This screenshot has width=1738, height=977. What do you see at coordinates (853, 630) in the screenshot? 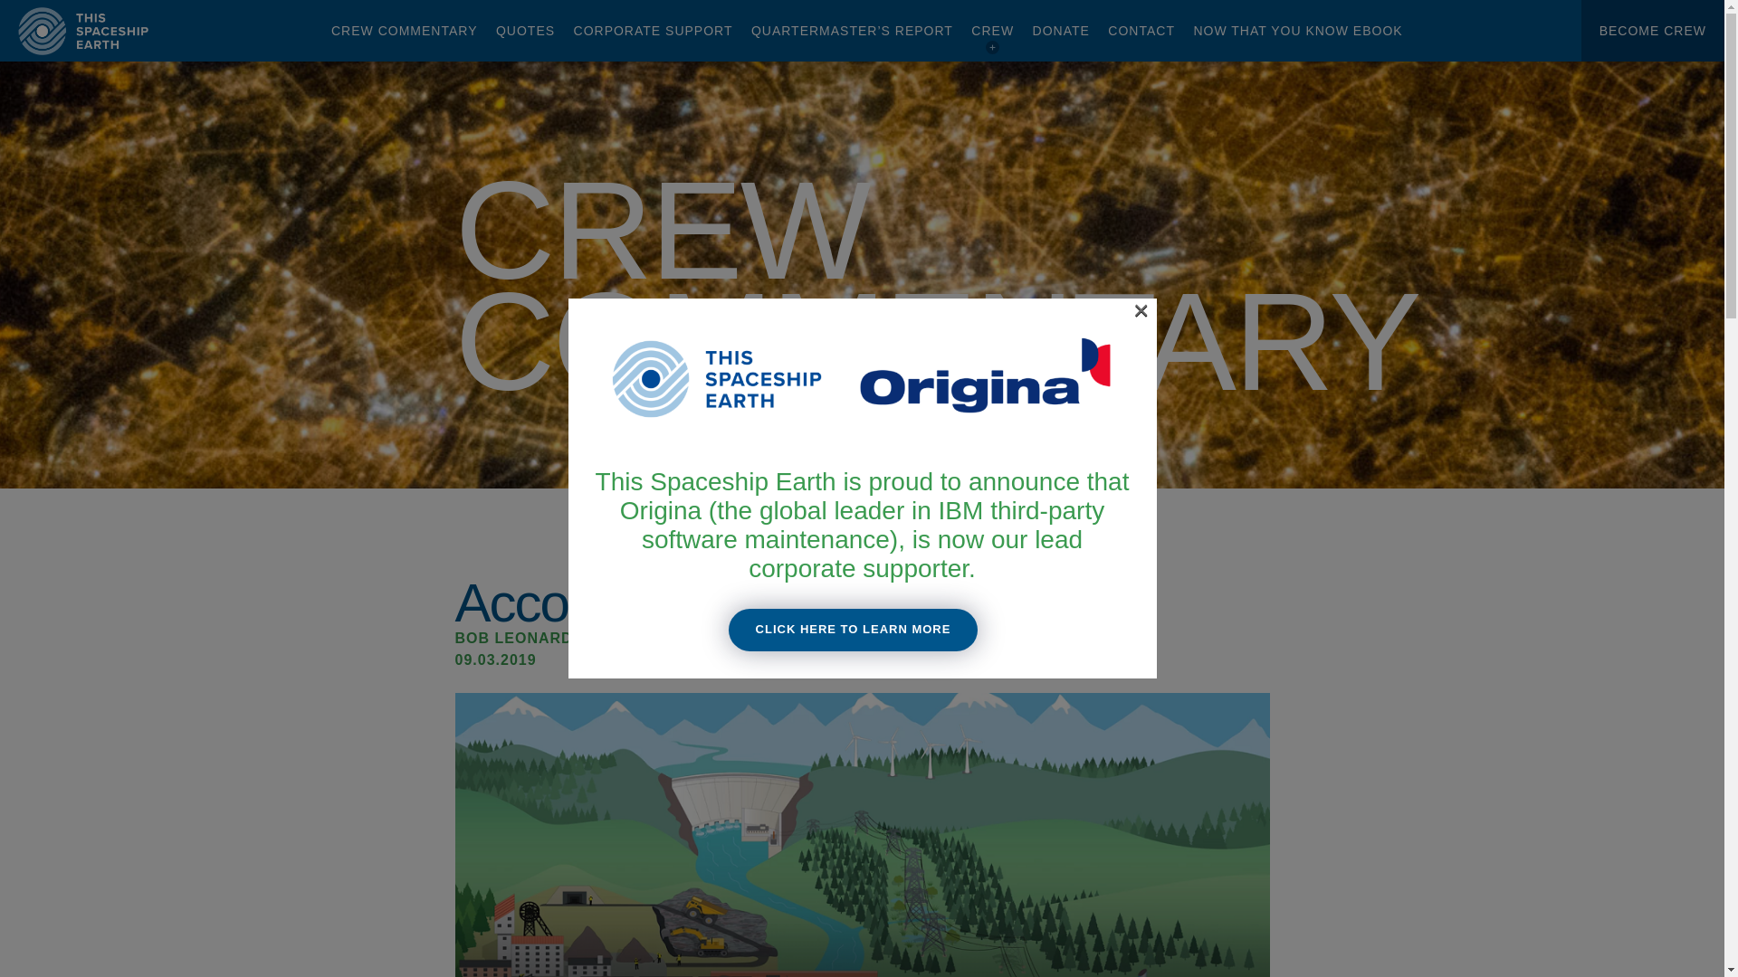
I see `CLICK HERE TO LEARN MORE` at bounding box center [853, 630].